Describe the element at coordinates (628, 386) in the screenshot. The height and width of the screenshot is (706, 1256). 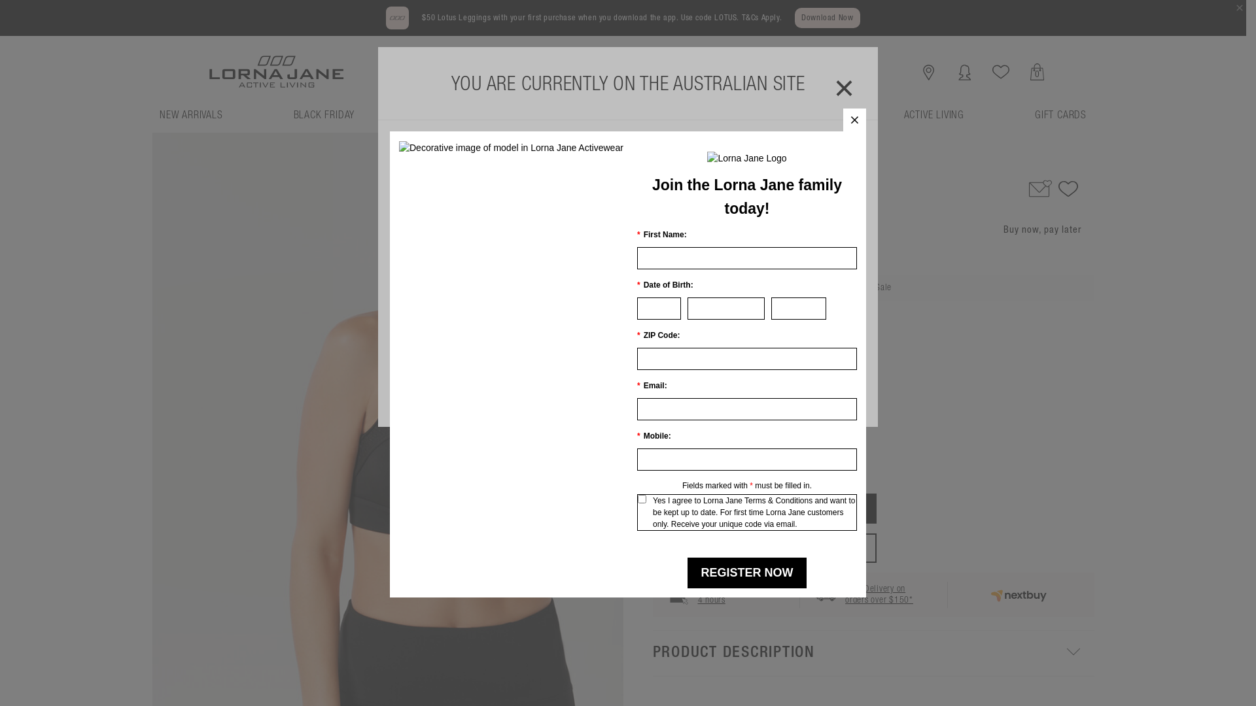
I see `Stay on the Australian Site` at that location.